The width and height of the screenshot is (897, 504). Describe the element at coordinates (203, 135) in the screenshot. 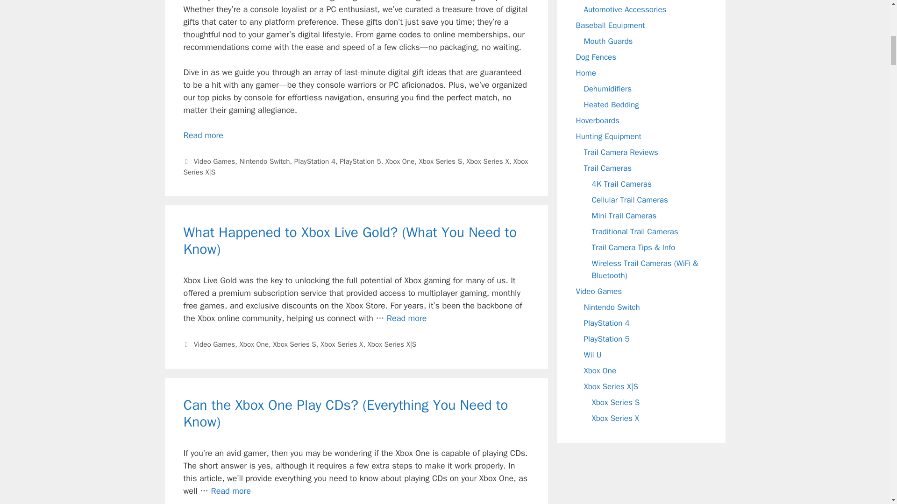

I see `Best Last Minute Gifts for Gamers in 2024` at that location.